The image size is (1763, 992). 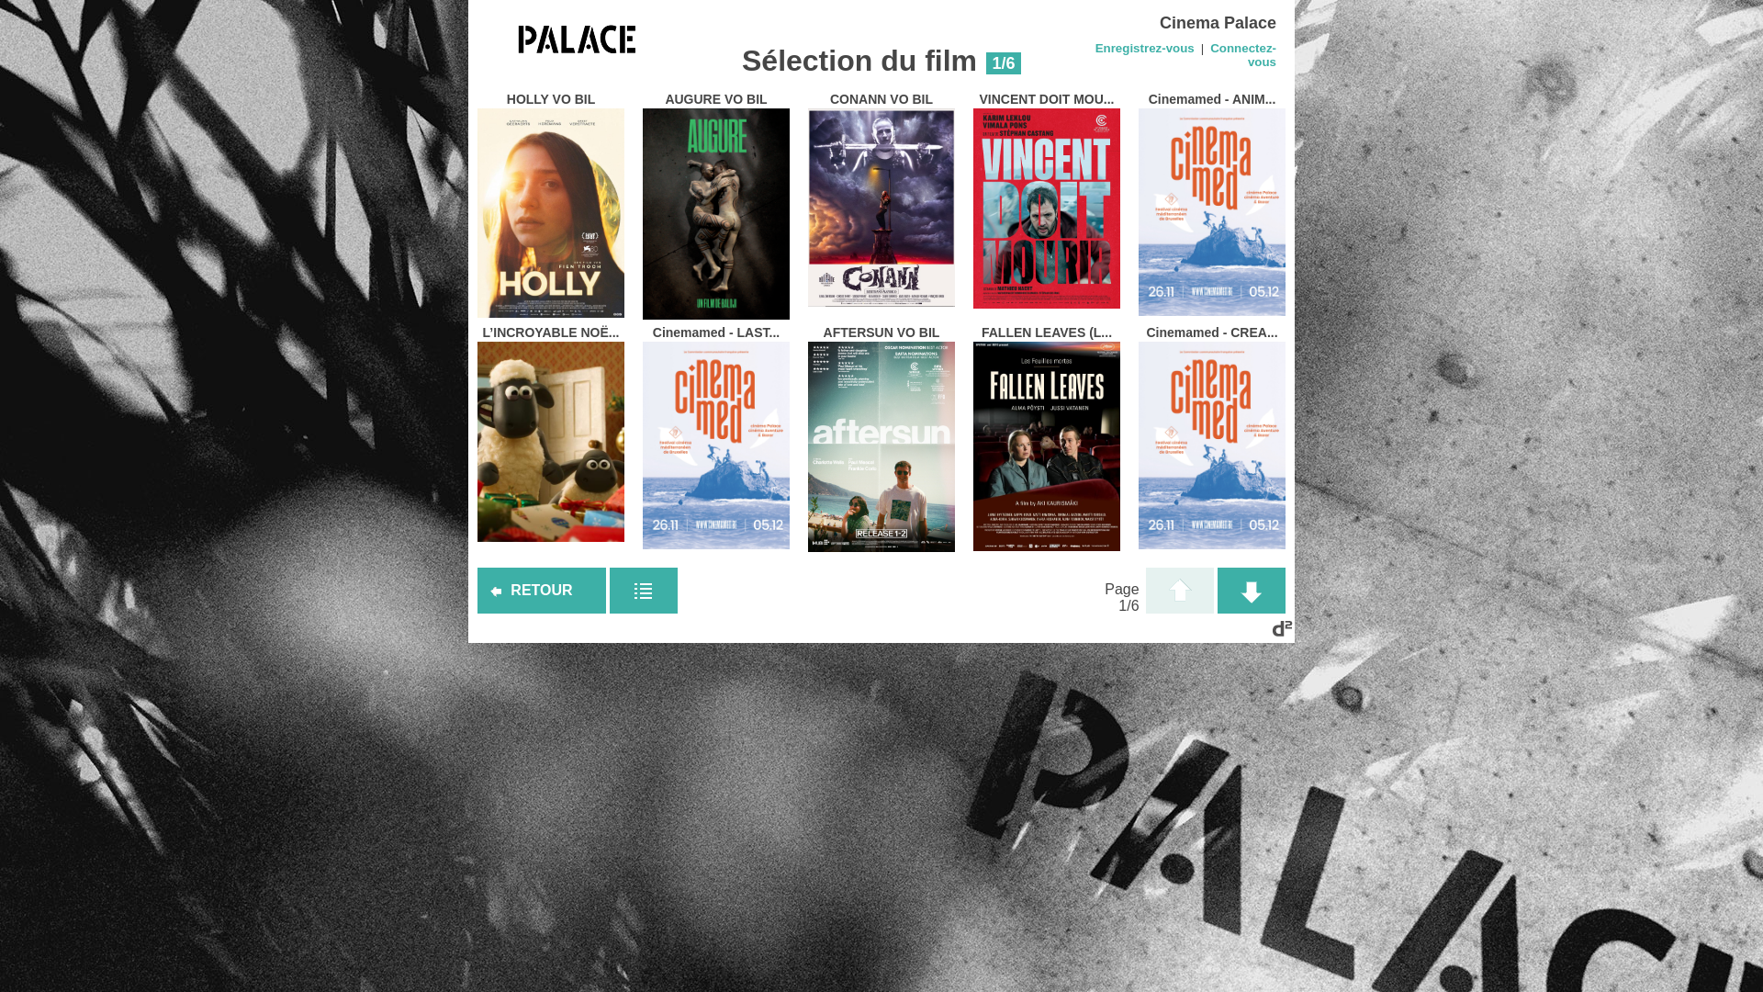 What do you see at coordinates (542, 591) in the screenshot?
I see `Retour` at bounding box center [542, 591].